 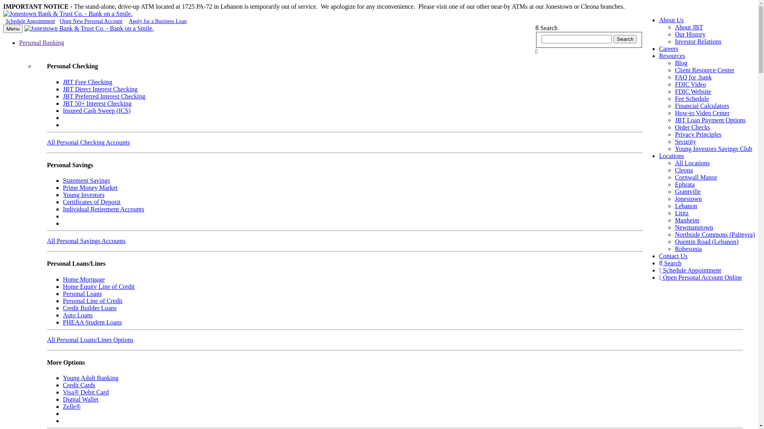 I want to click on Personal Line of Credit, so click(x=93, y=301).